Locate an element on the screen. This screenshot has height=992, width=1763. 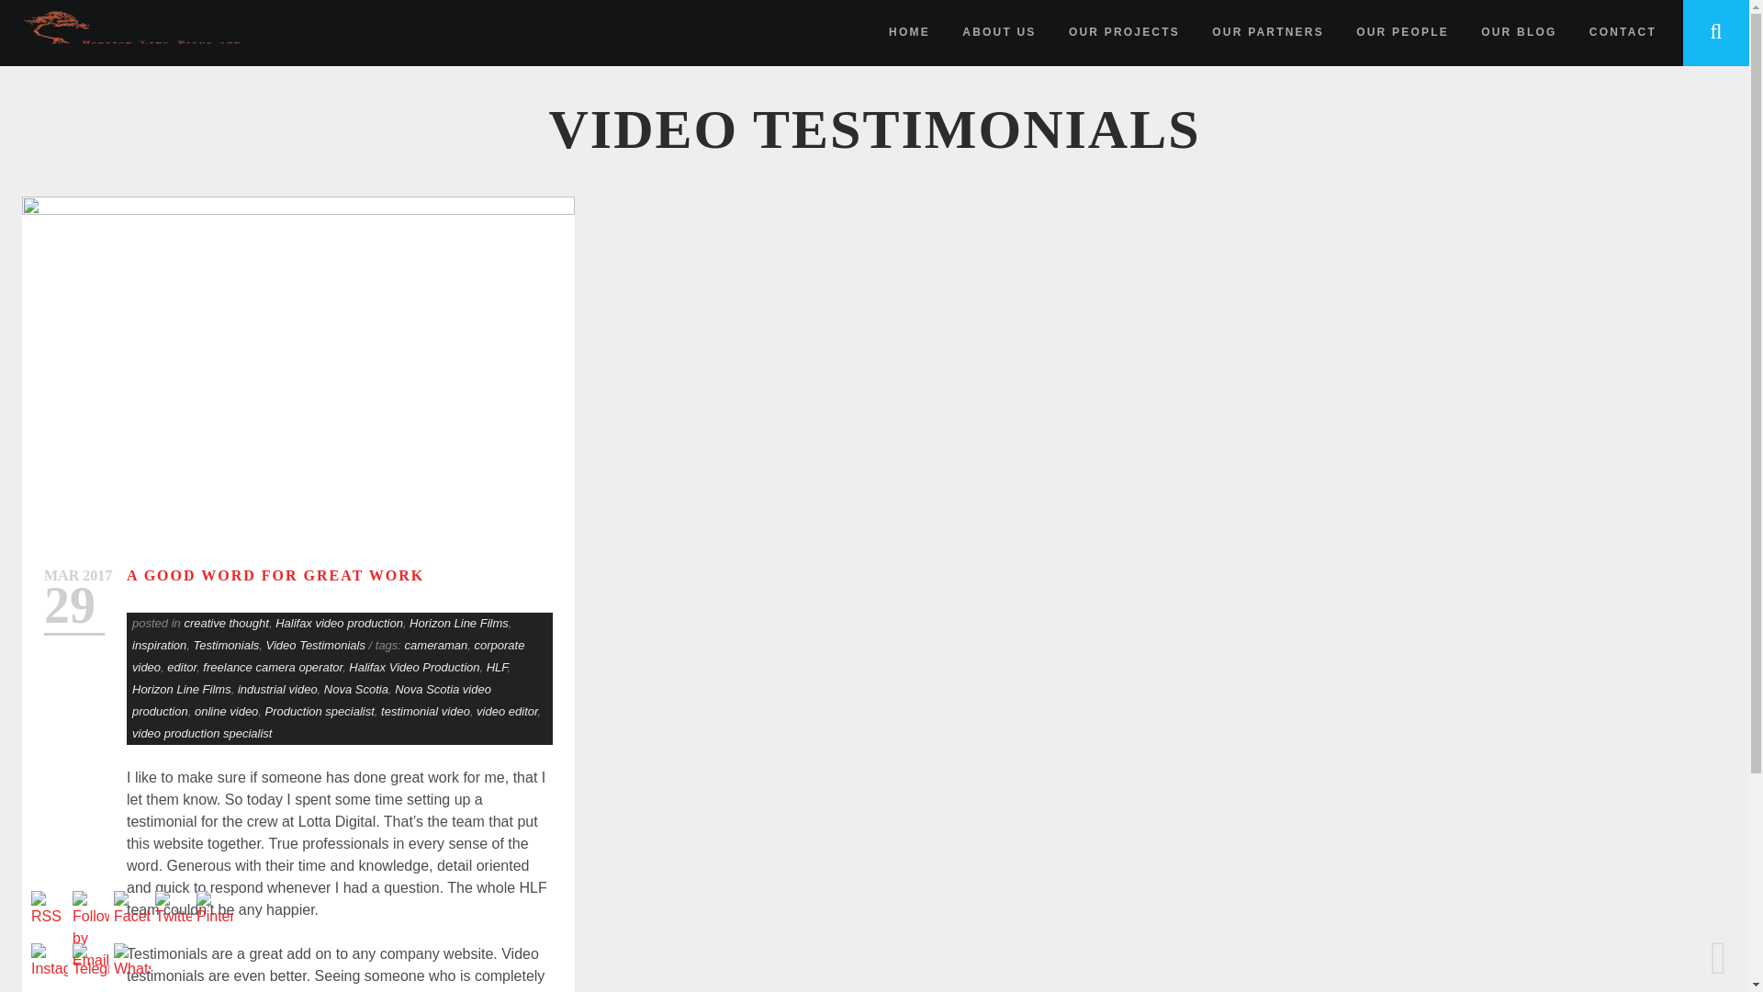
Pinterest is located at coordinates (214, 908).